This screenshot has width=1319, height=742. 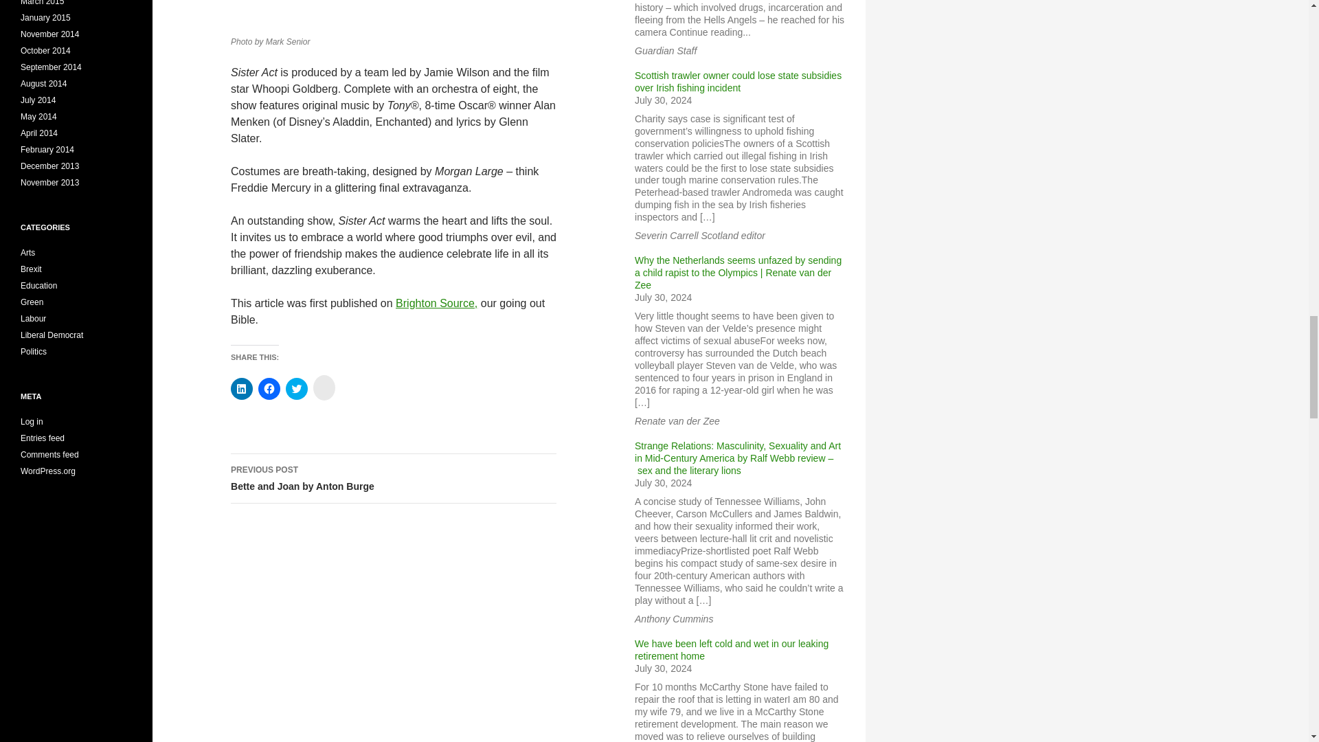 I want to click on Click to share on Twitter, so click(x=297, y=389).